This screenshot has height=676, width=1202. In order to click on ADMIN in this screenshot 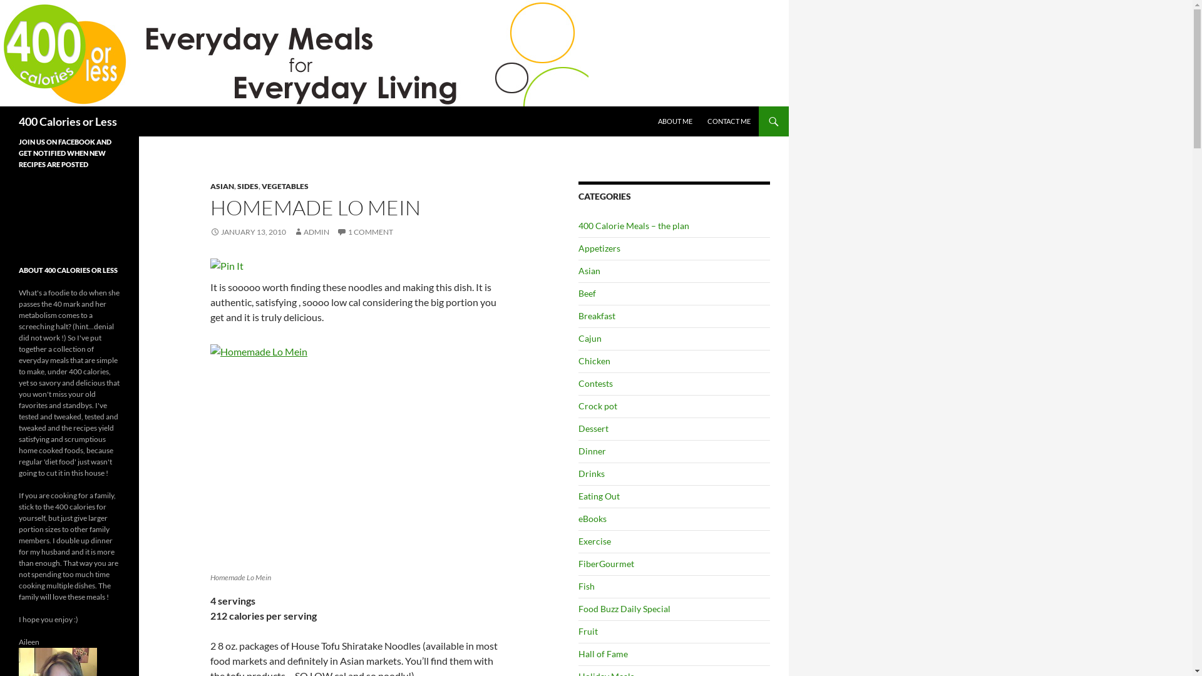, I will do `click(312, 232)`.